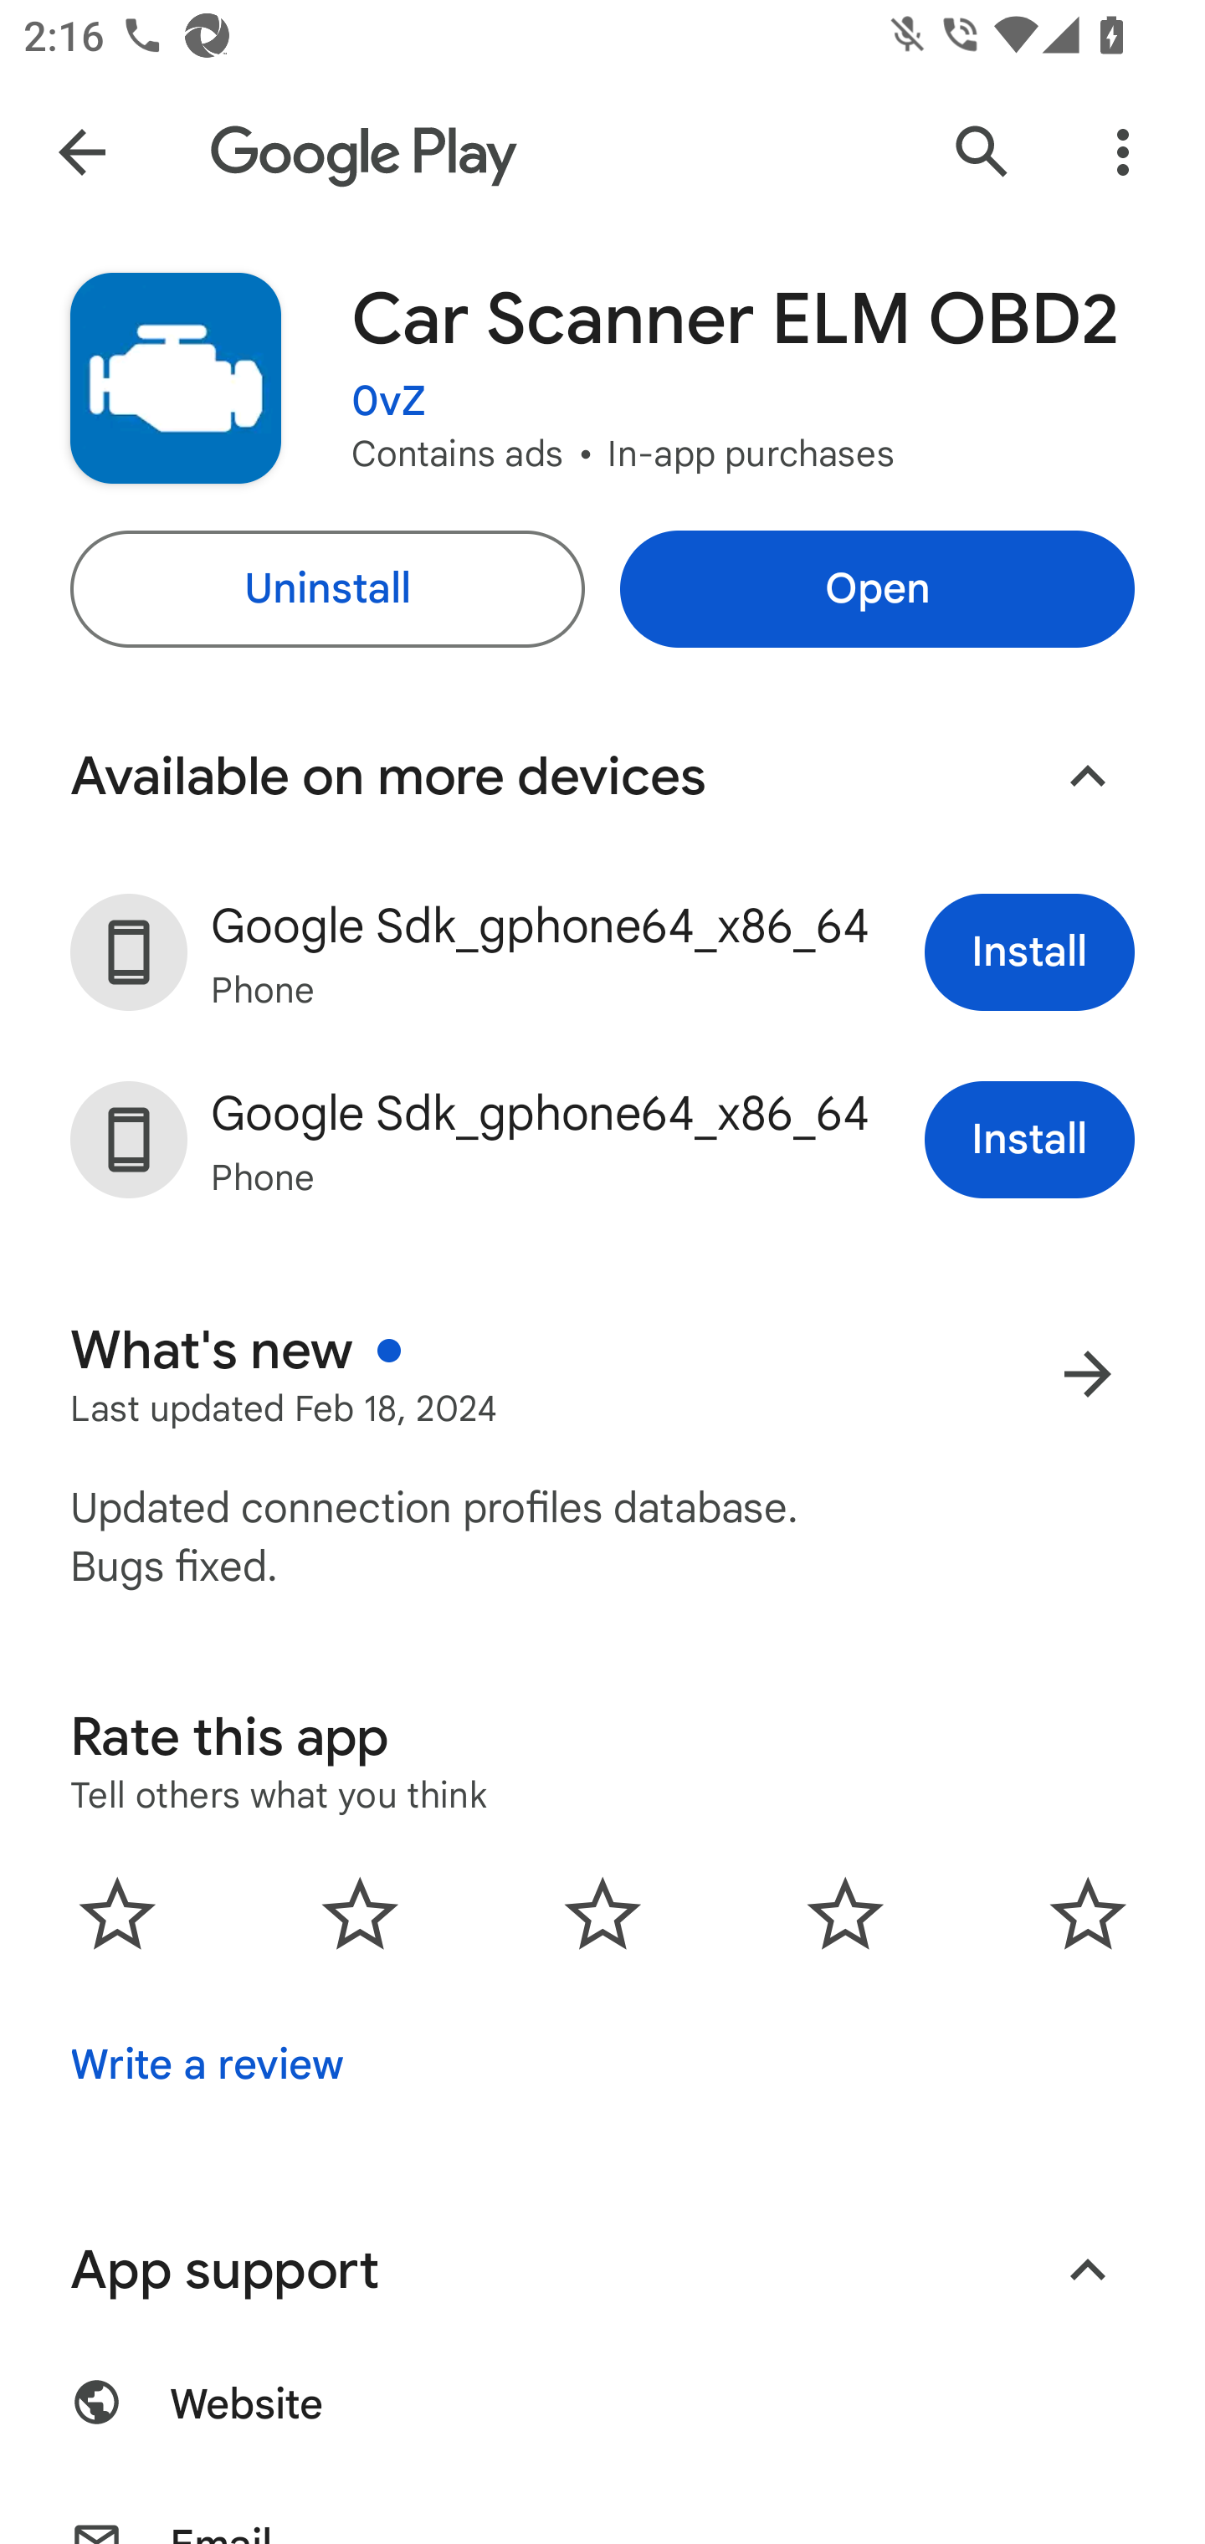  I want to click on Navigate up, so click(82, 152).